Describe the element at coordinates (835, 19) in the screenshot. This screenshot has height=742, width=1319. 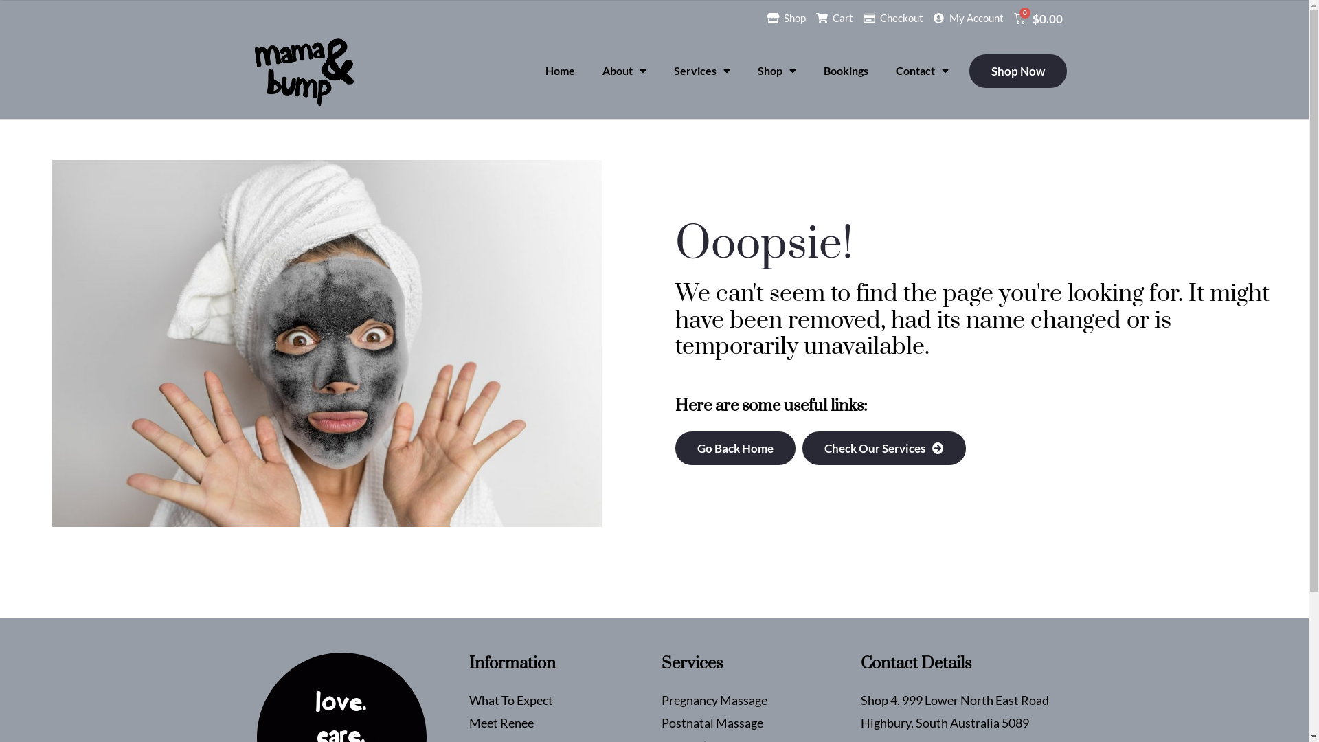
I see `Cart` at that location.